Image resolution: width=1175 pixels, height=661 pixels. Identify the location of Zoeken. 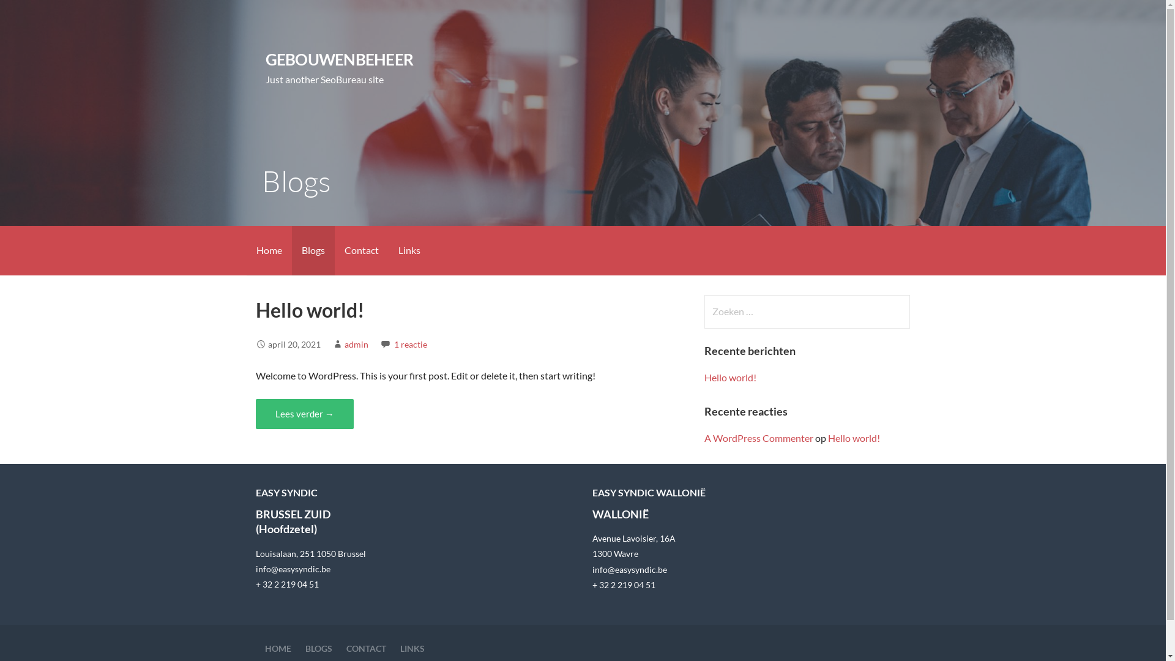
(34, 15).